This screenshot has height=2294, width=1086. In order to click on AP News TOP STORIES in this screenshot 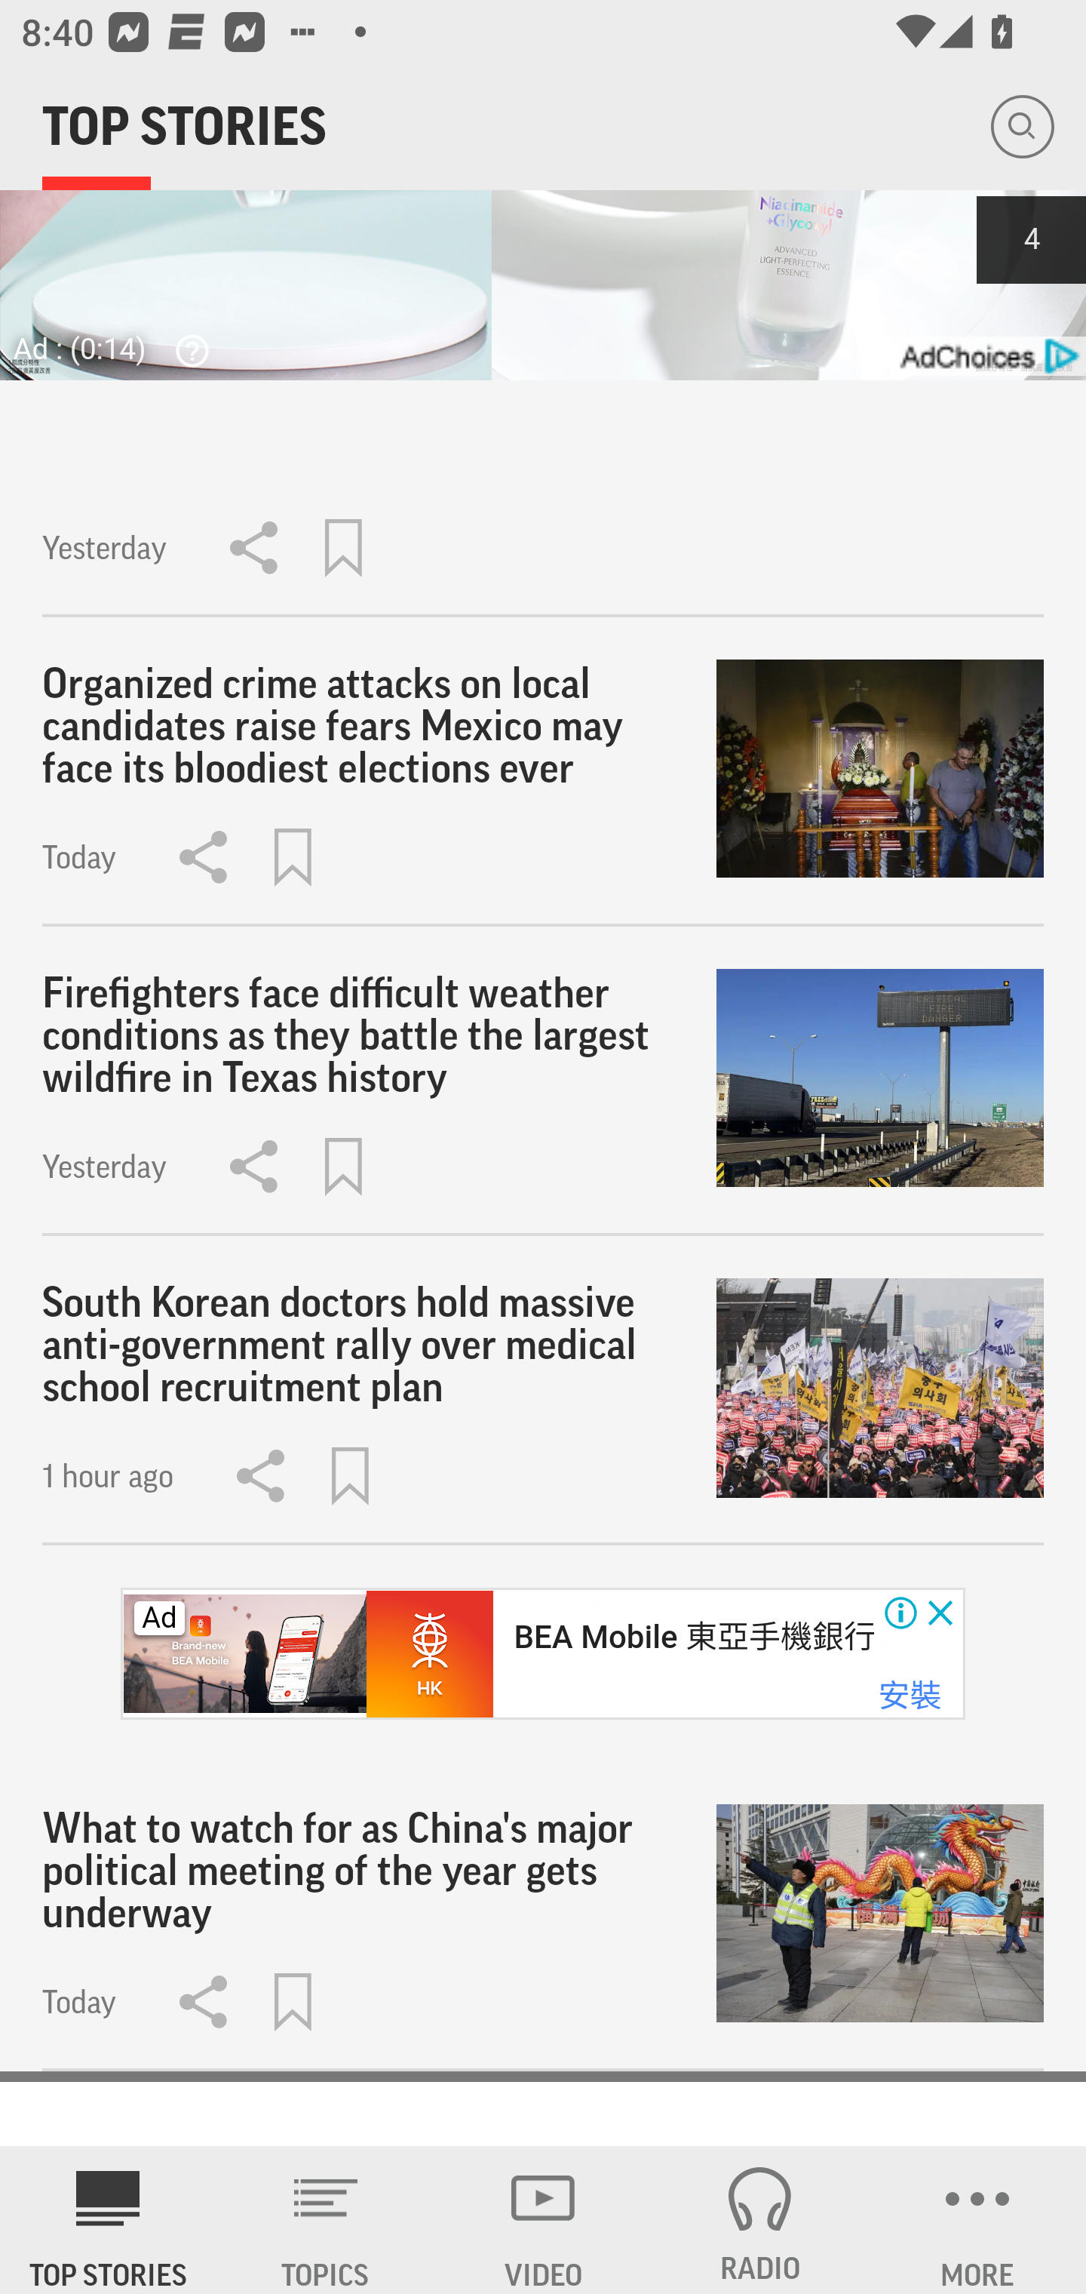, I will do `click(109, 2220)`.